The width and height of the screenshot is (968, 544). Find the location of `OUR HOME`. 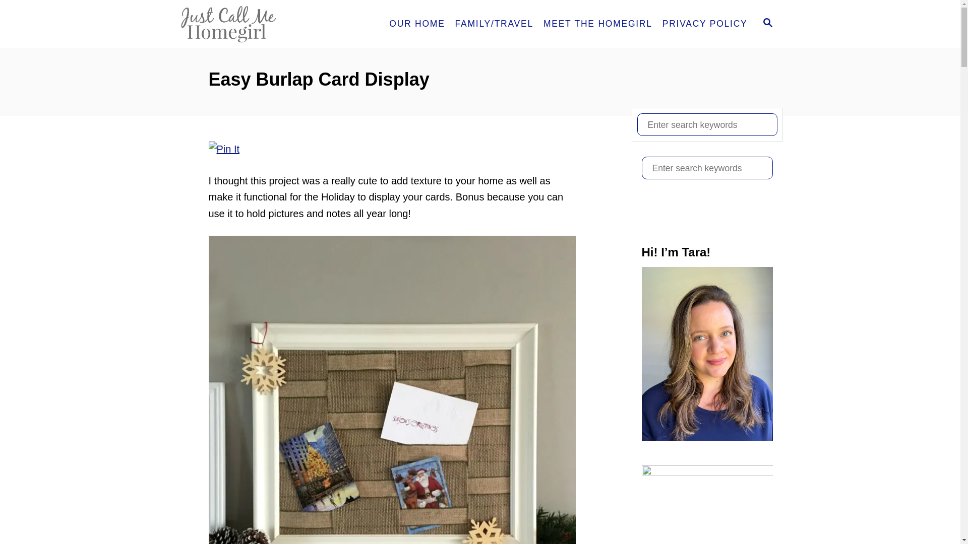

OUR HOME is located at coordinates (417, 24).